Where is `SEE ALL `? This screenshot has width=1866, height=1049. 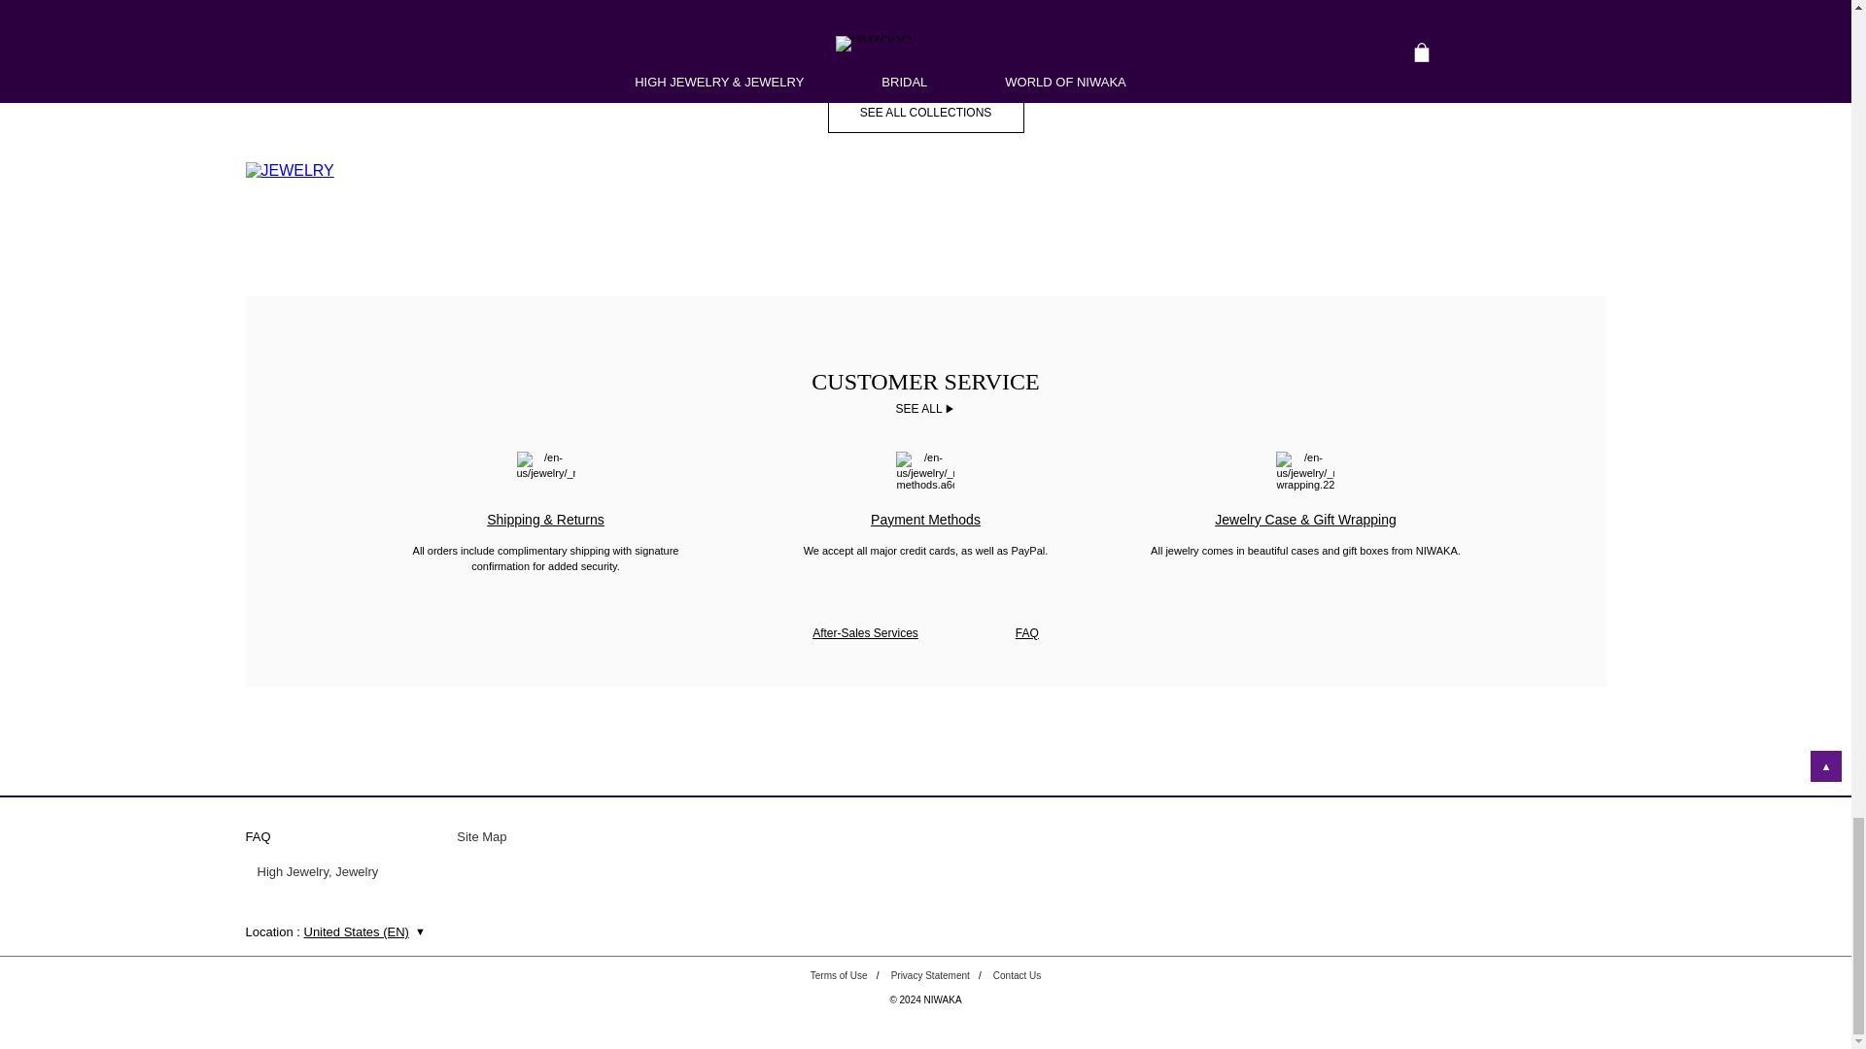
SEE ALL  is located at coordinates (925, 408).